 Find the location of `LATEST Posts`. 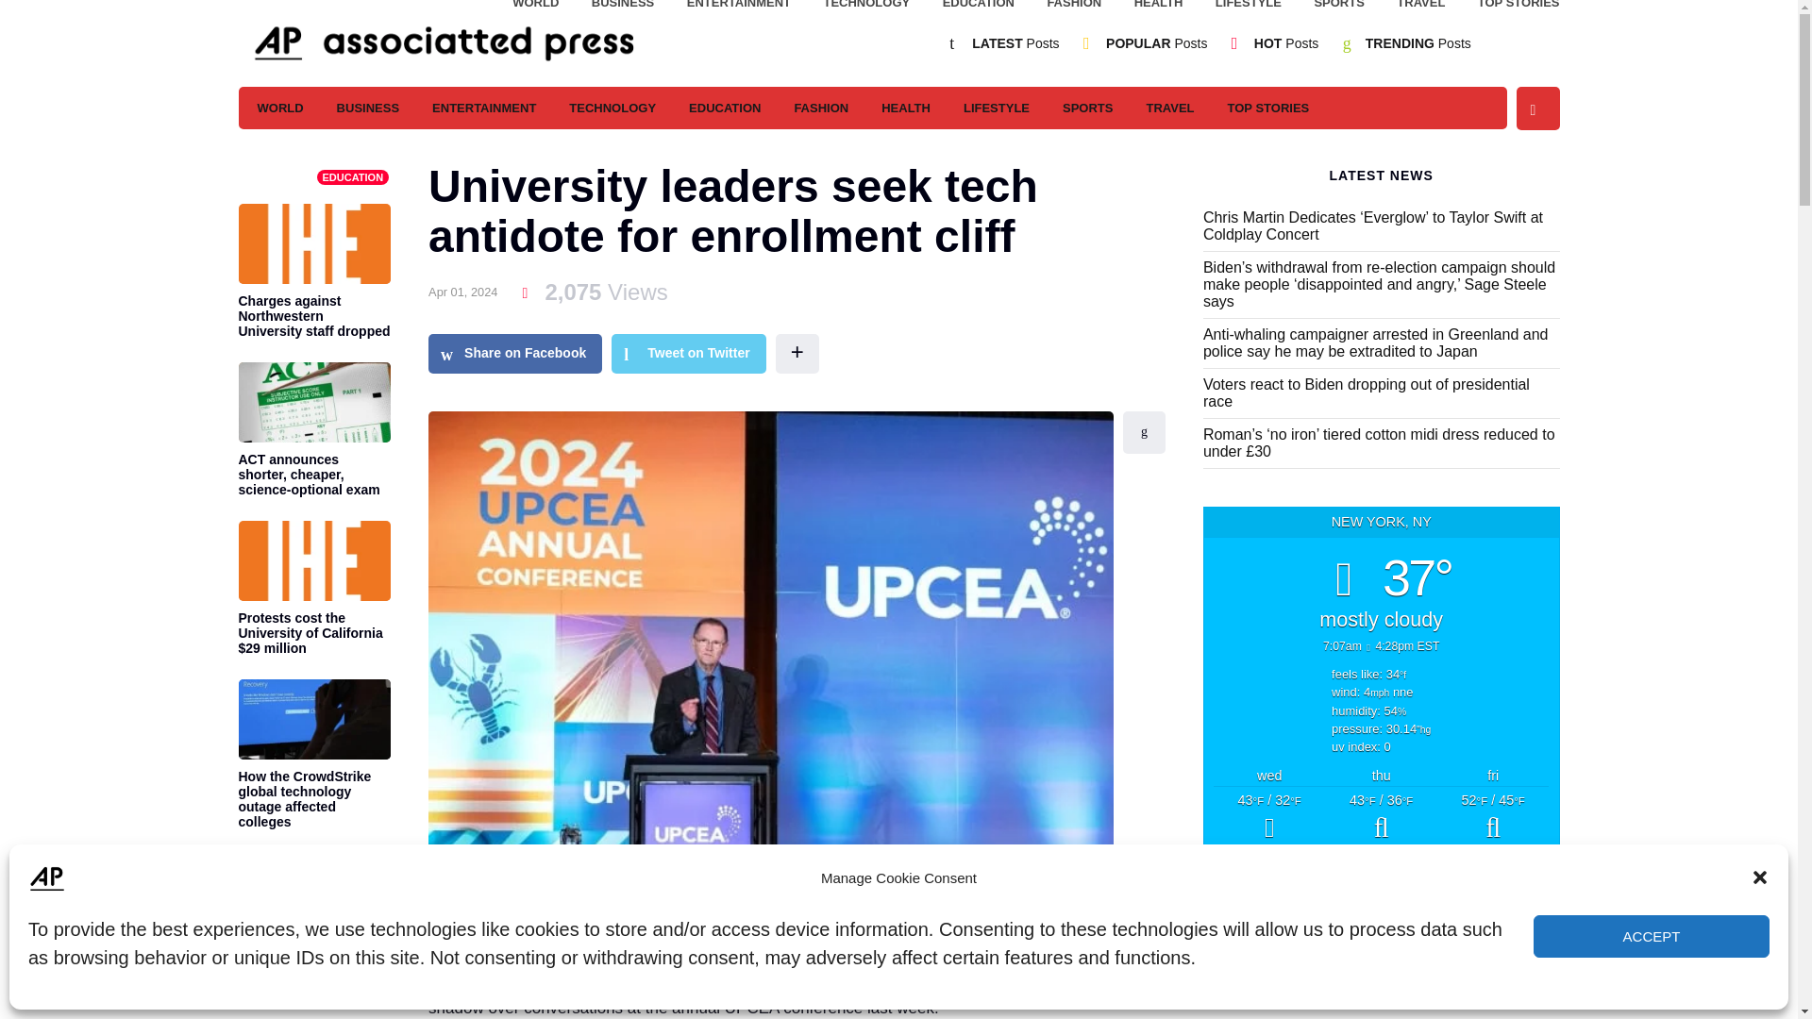

LATEST Posts is located at coordinates (1015, 43).